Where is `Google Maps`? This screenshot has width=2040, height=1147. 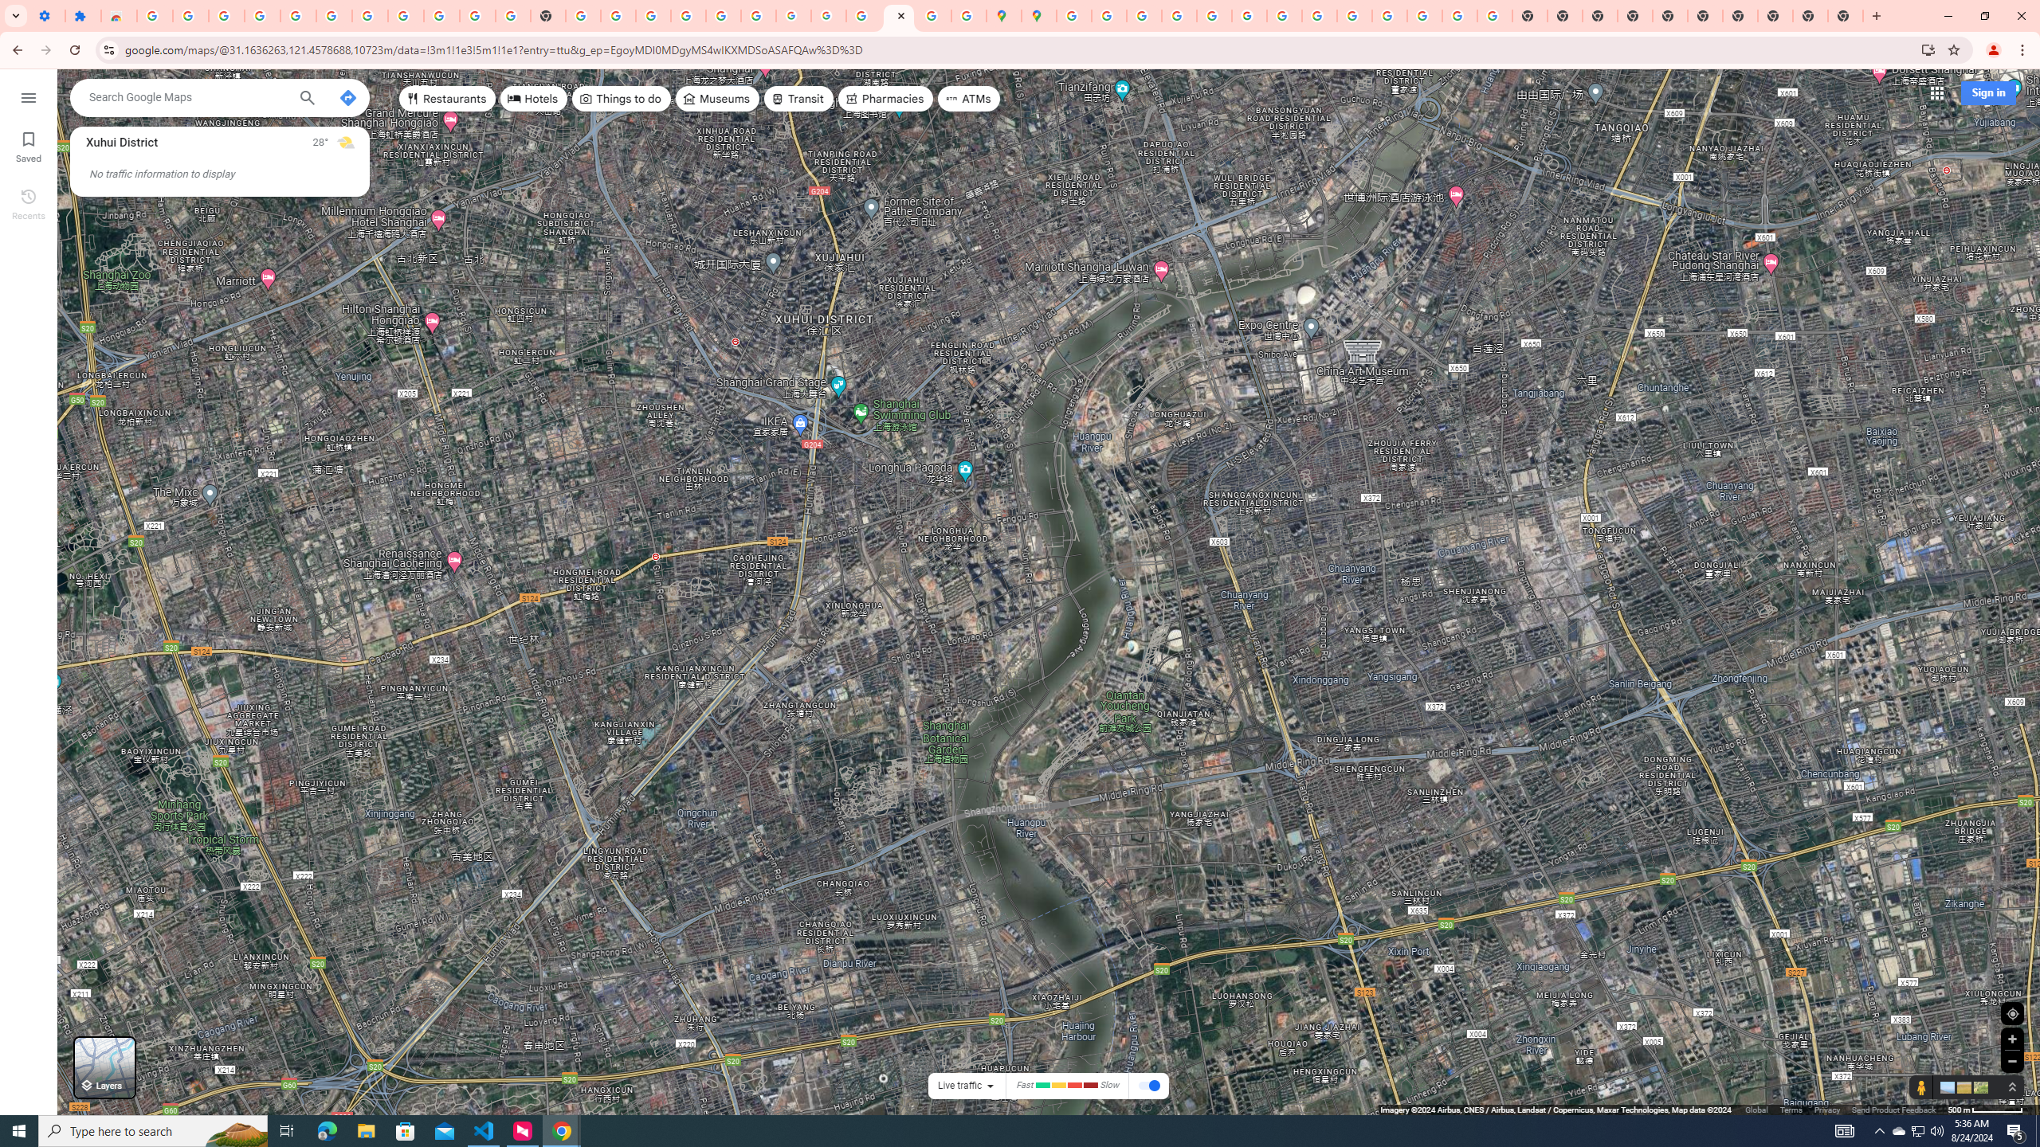 Google Maps is located at coordinates (899, 16).